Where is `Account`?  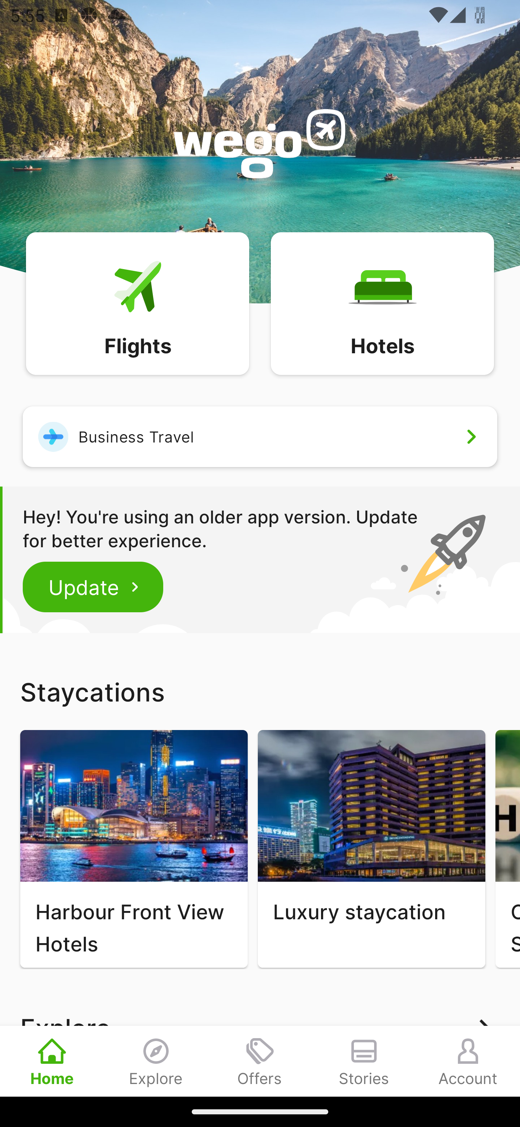 Account is located at coordinates (468, 1061).